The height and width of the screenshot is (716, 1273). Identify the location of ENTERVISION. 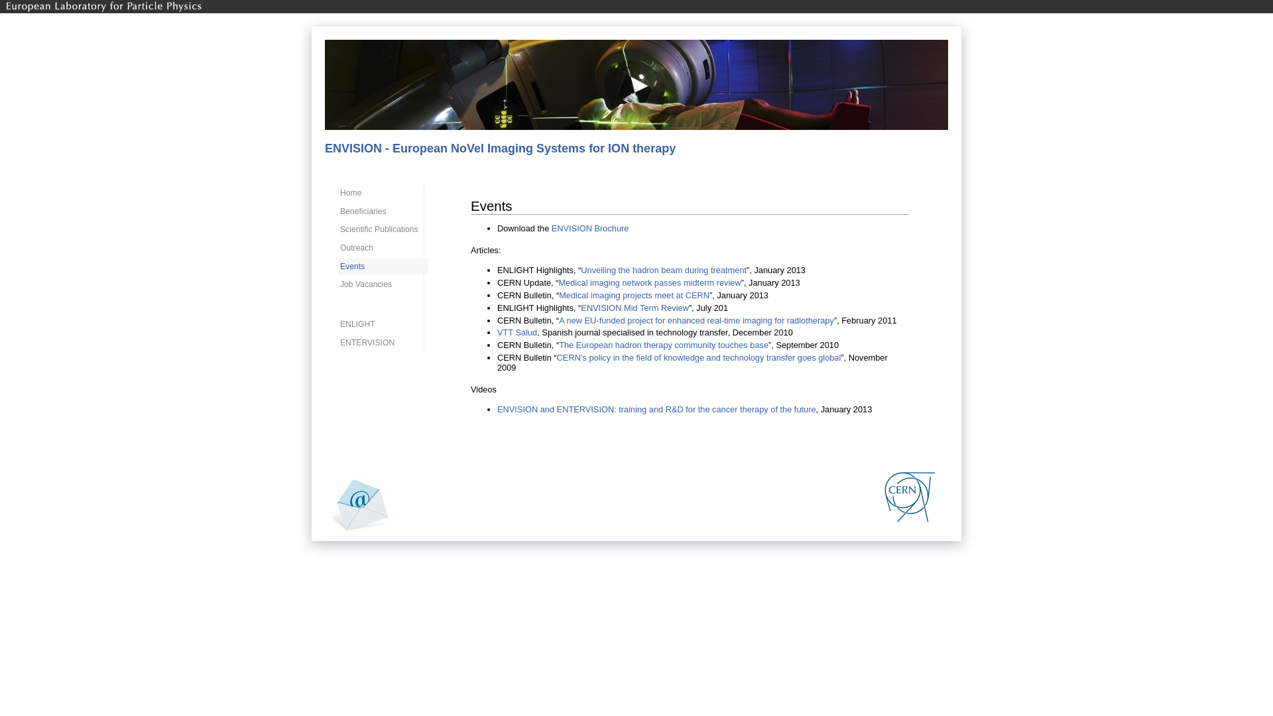
(381, 343).